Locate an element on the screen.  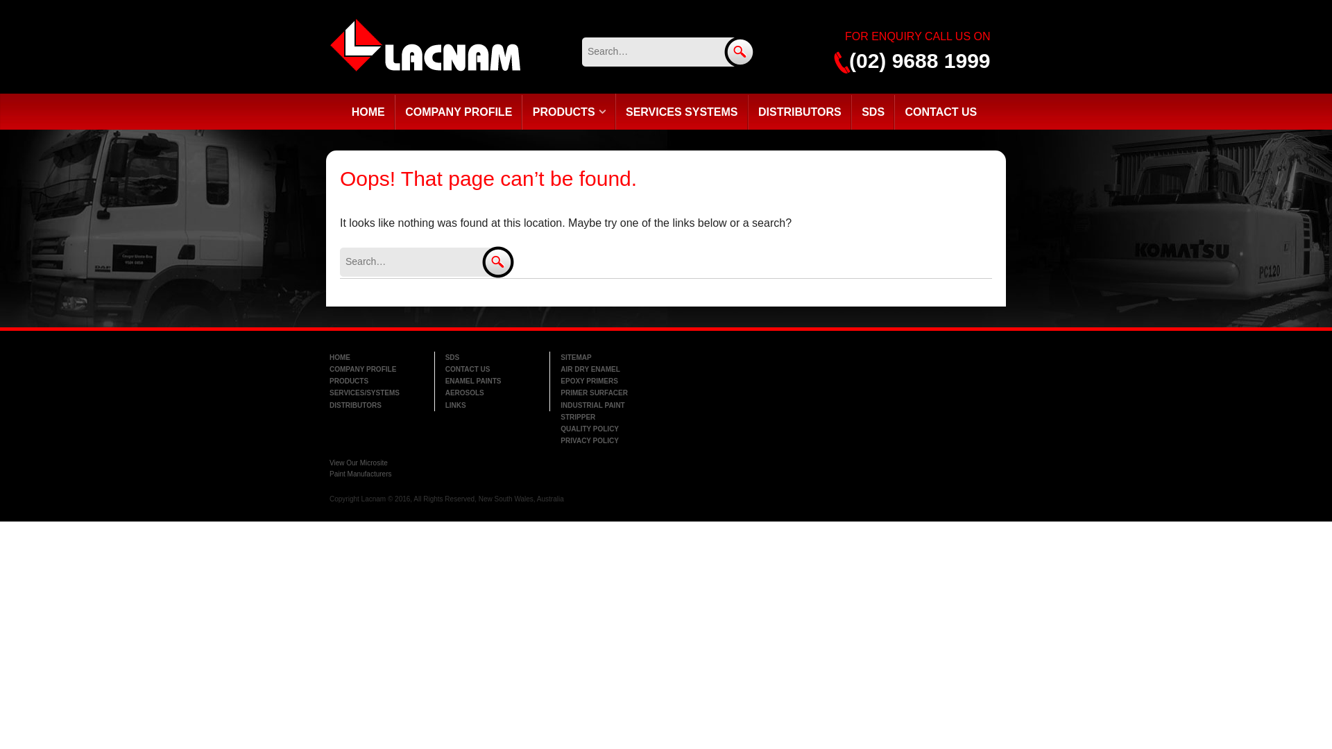
AEROSOLS is located at coordinates (493, 393).